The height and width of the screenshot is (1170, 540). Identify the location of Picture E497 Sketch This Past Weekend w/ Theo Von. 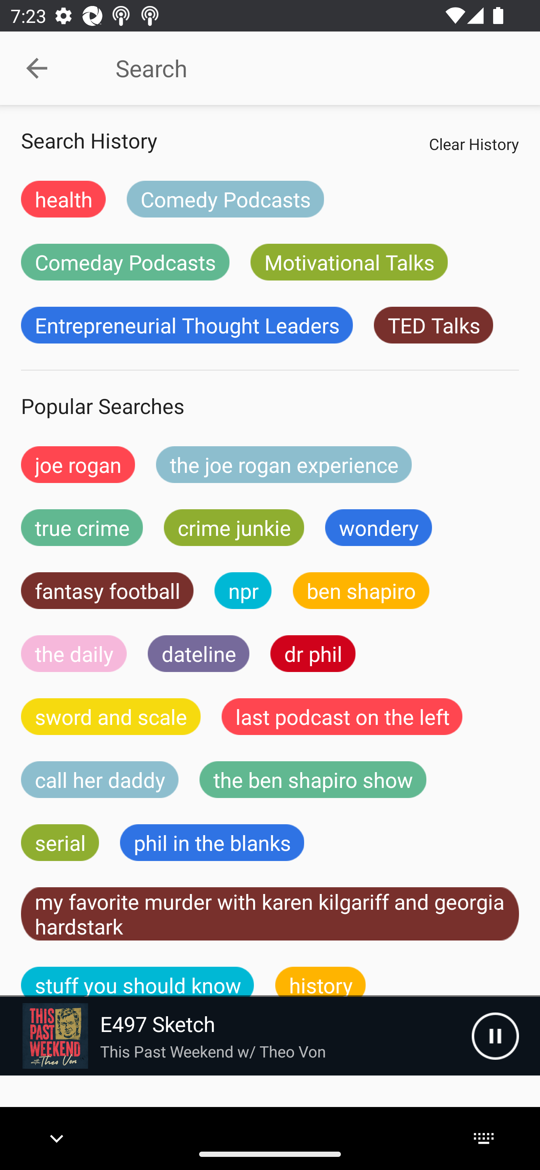
(236, 1036).